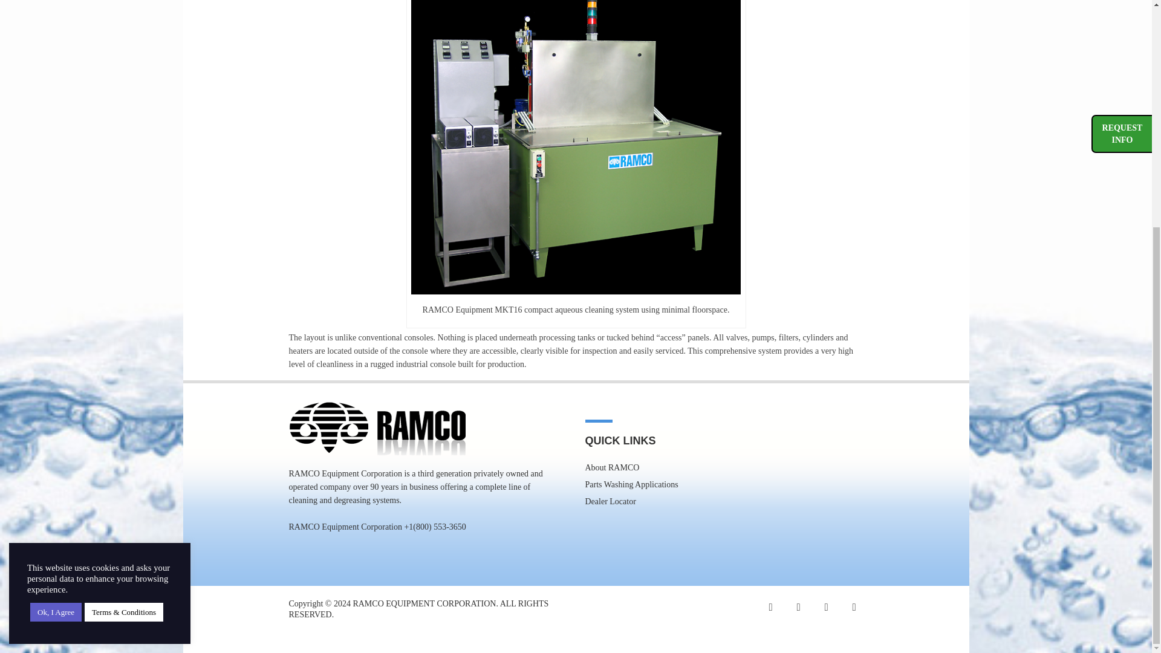 The width and height of the screenshot is (1161, 653). I want to click on Dealer Locator, so click(611, 501).